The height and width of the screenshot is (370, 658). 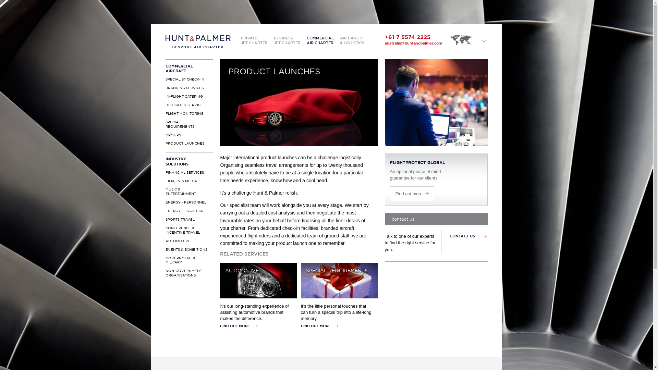 I want to click on COMMERCIAL AIRCRAFT, so click(x=189, y=69).